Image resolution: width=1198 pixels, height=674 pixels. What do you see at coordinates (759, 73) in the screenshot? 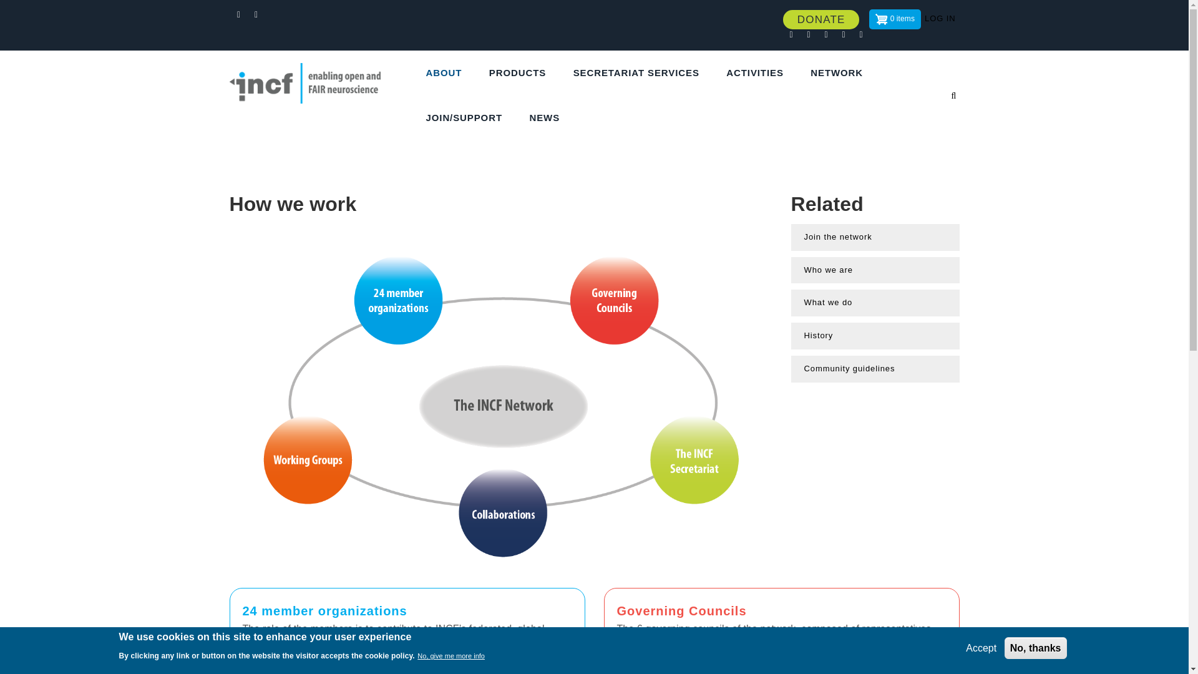
I see `ACTIVITIES` at bounding box center [759, 73].